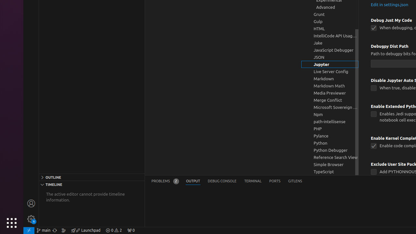 The height and width of the screenshot is (234, 416). Describe the element at coordinates (330, 114) in the screenshot. I see `Npm, group` at that location.